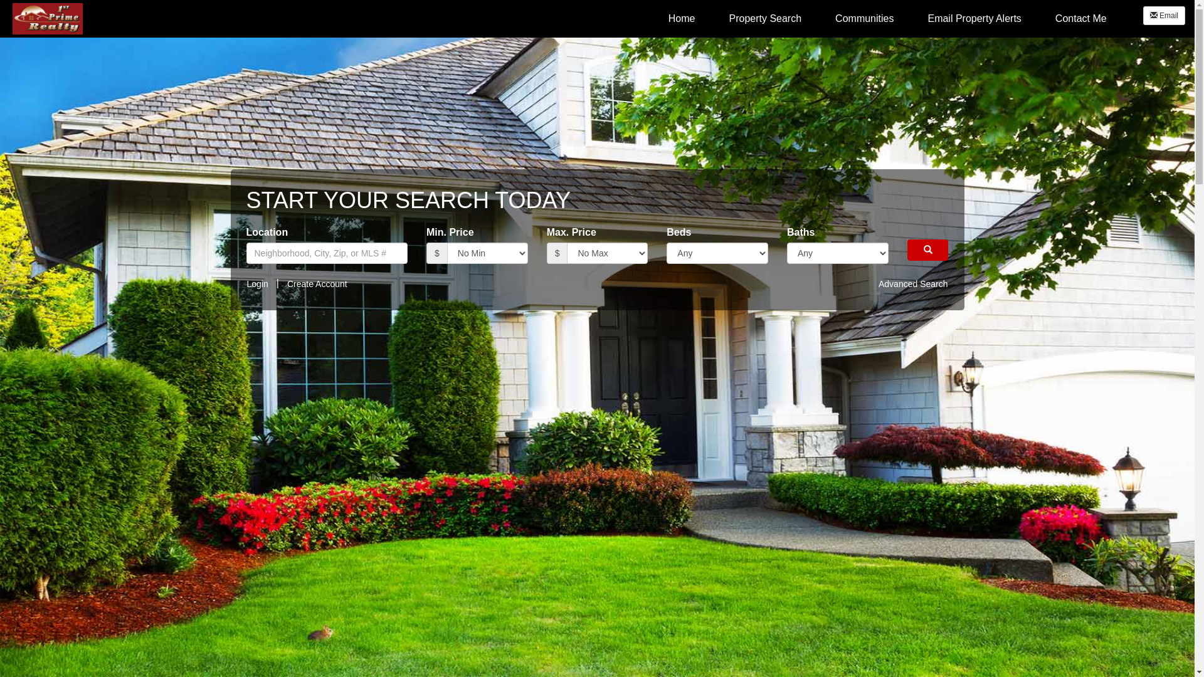 This screenshot has width=1204, height=677. Describe the element at coordinates (974, 19) in the screenshot. I see `Email Property Alerts` at that location.